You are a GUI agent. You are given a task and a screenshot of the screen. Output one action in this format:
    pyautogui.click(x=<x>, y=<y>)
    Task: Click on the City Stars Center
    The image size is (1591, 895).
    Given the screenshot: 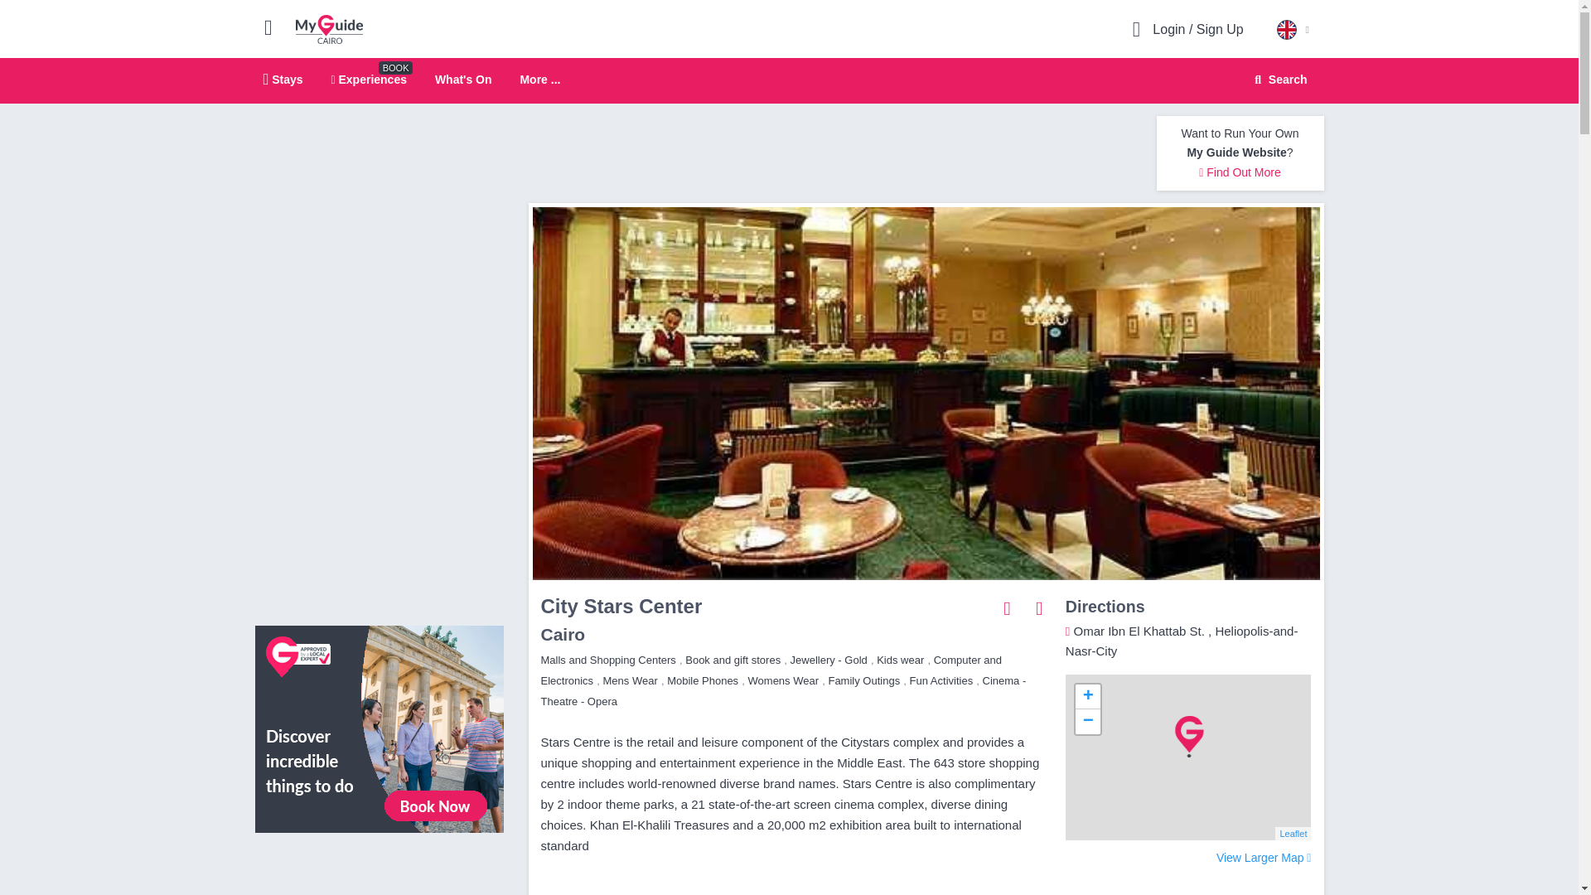 What is the action you would take?
    pyautogui.click(x=462, y=79)
    